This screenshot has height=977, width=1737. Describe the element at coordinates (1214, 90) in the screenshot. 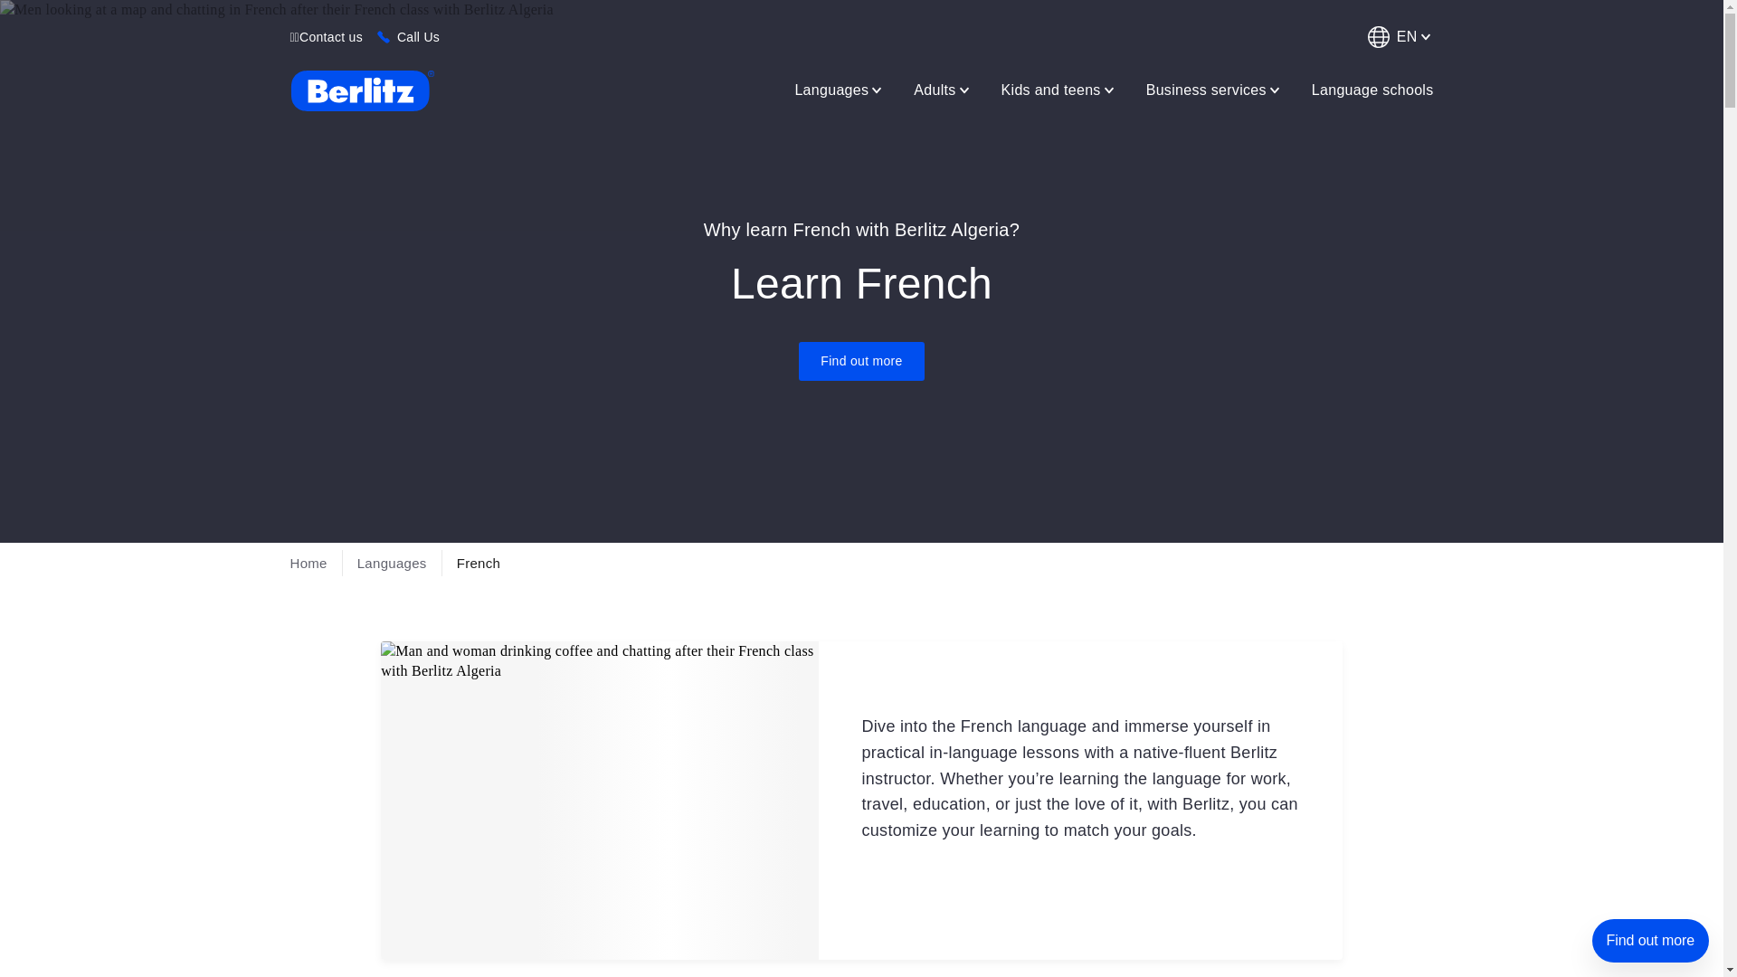

I see `Business services` at that location.